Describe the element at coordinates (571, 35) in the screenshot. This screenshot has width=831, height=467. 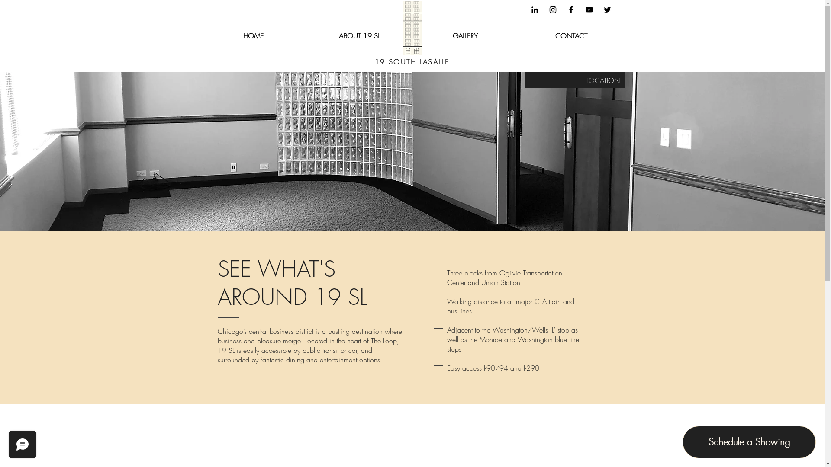
I see `CONTACT` at that location.